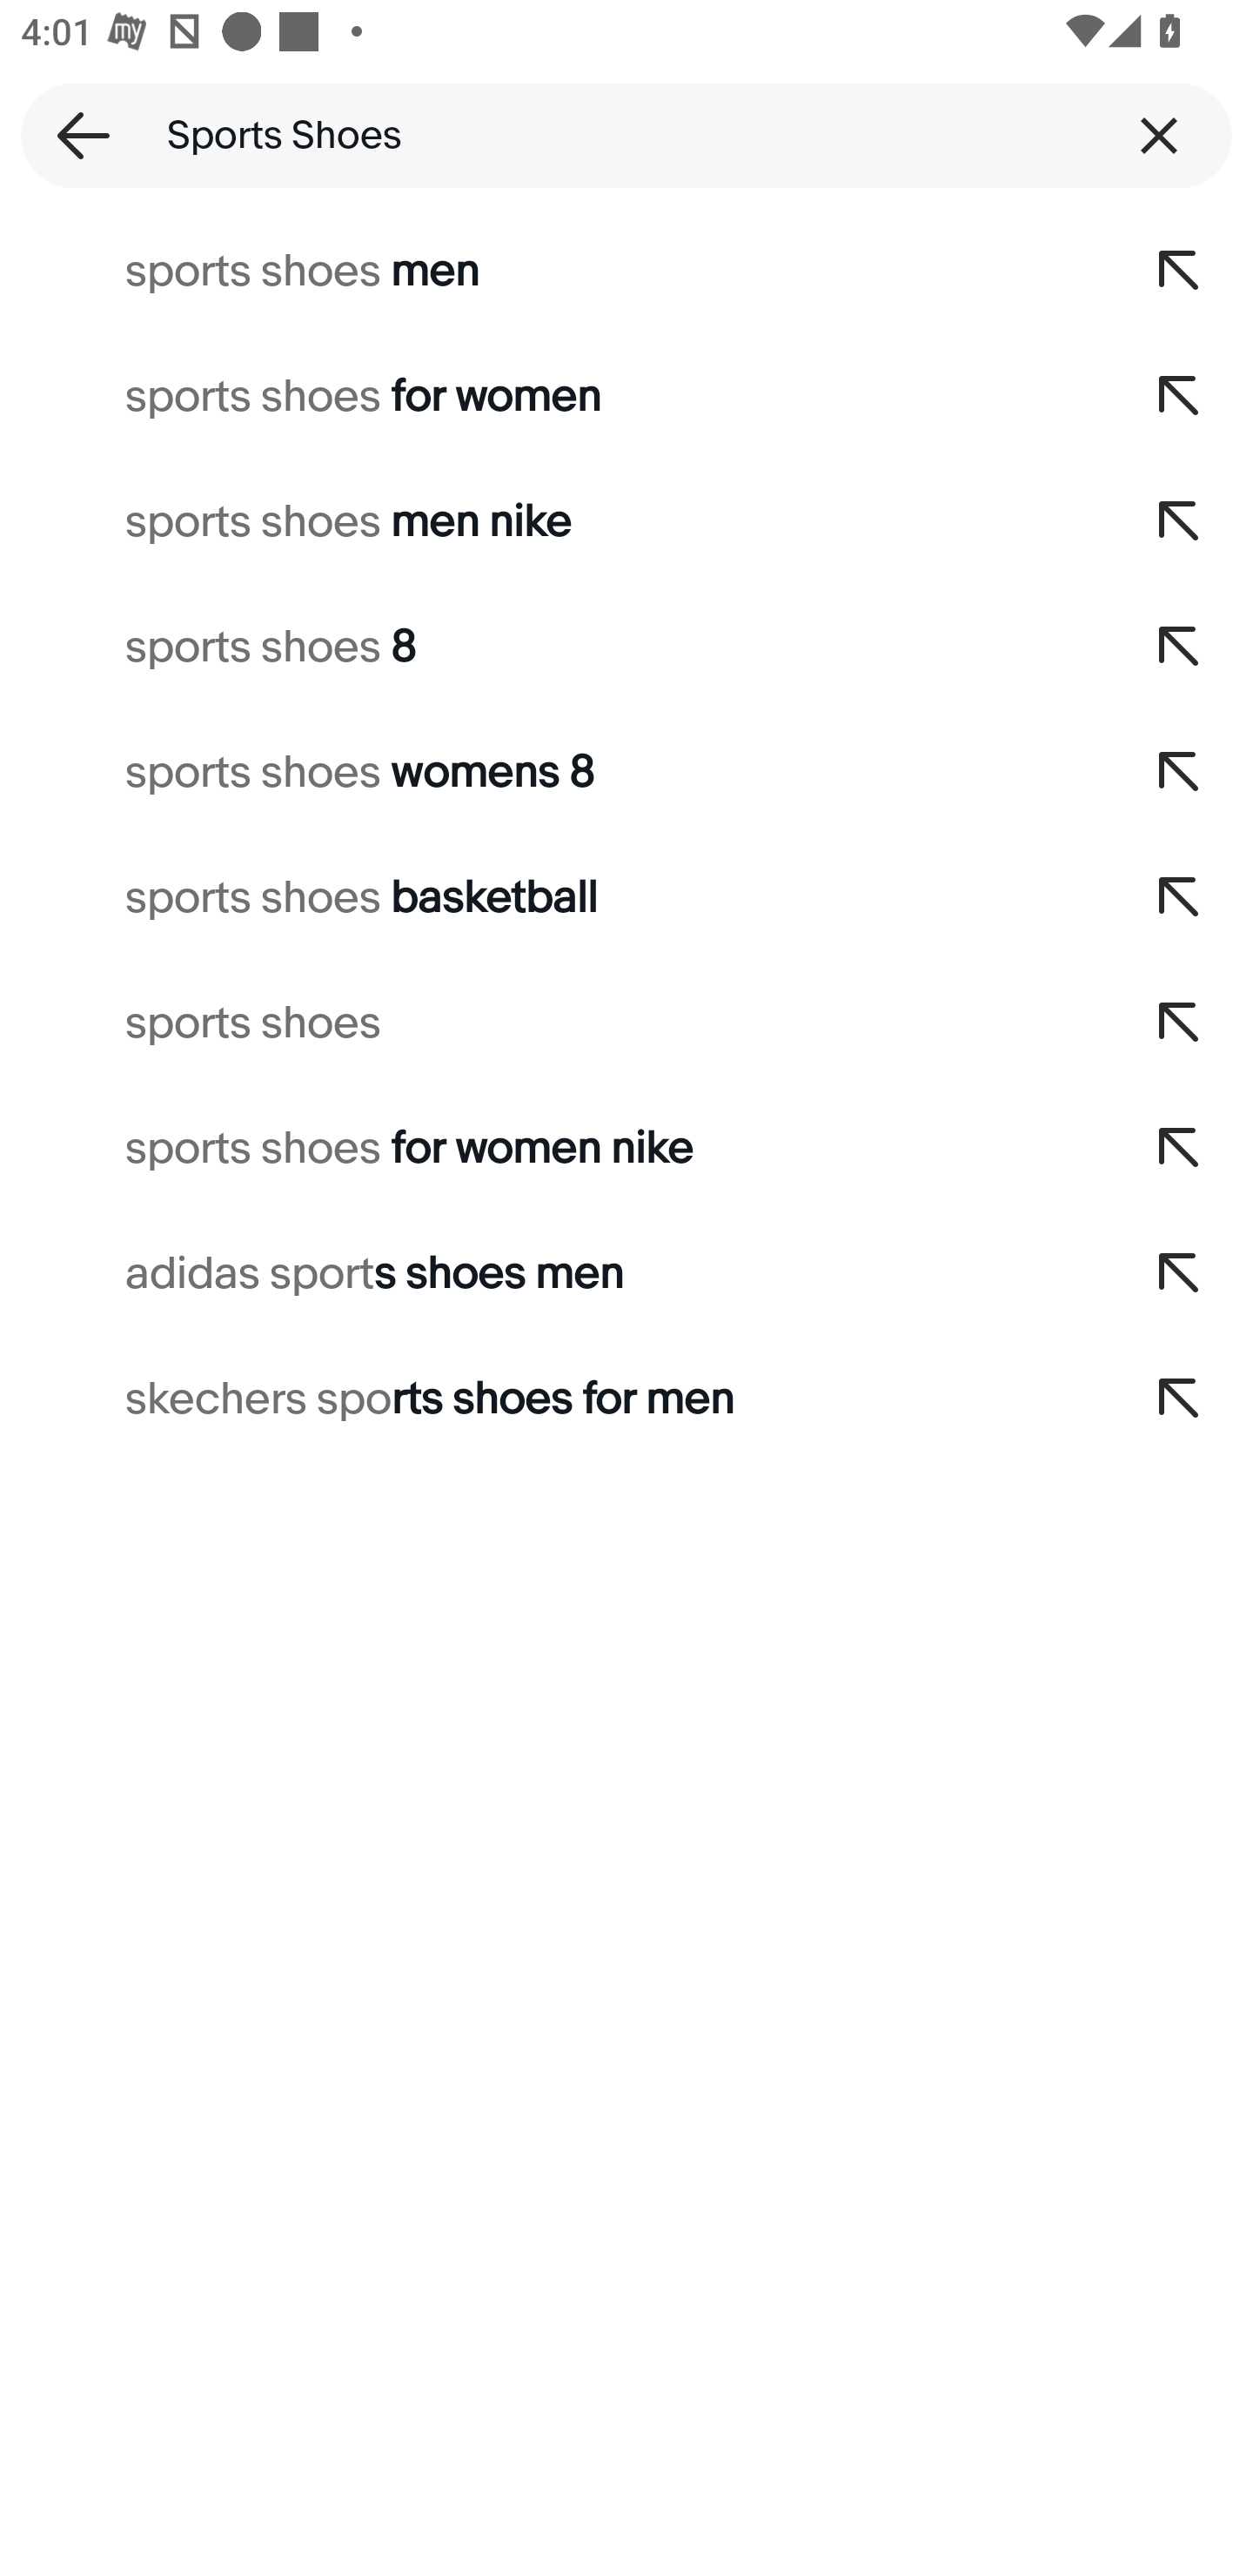 Image resolution: width=1253 pixels, height=2576 pixels. What do you see at coordinates (1180, 898) in the screenshot?
I see `Add to search query,sports shoes basketball` at bounding box center [1180, 898].